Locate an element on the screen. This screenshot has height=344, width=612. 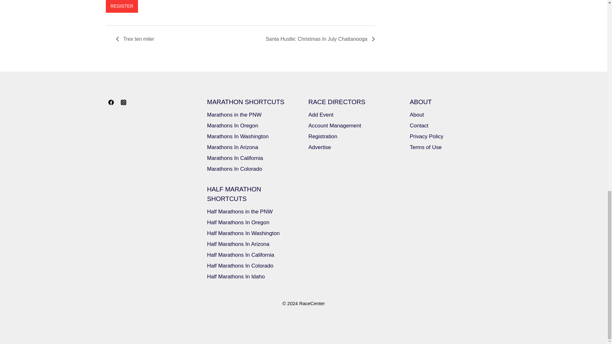
Trex ten miler is located at coordinates (137, 39).